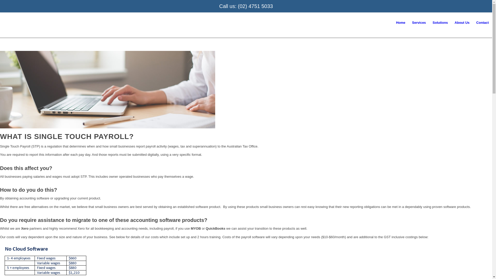 The height and width of the screenshot is (279, 496). Describe the element at coordinates (462, 23) in the screenshot. I see `About Us` at that location.